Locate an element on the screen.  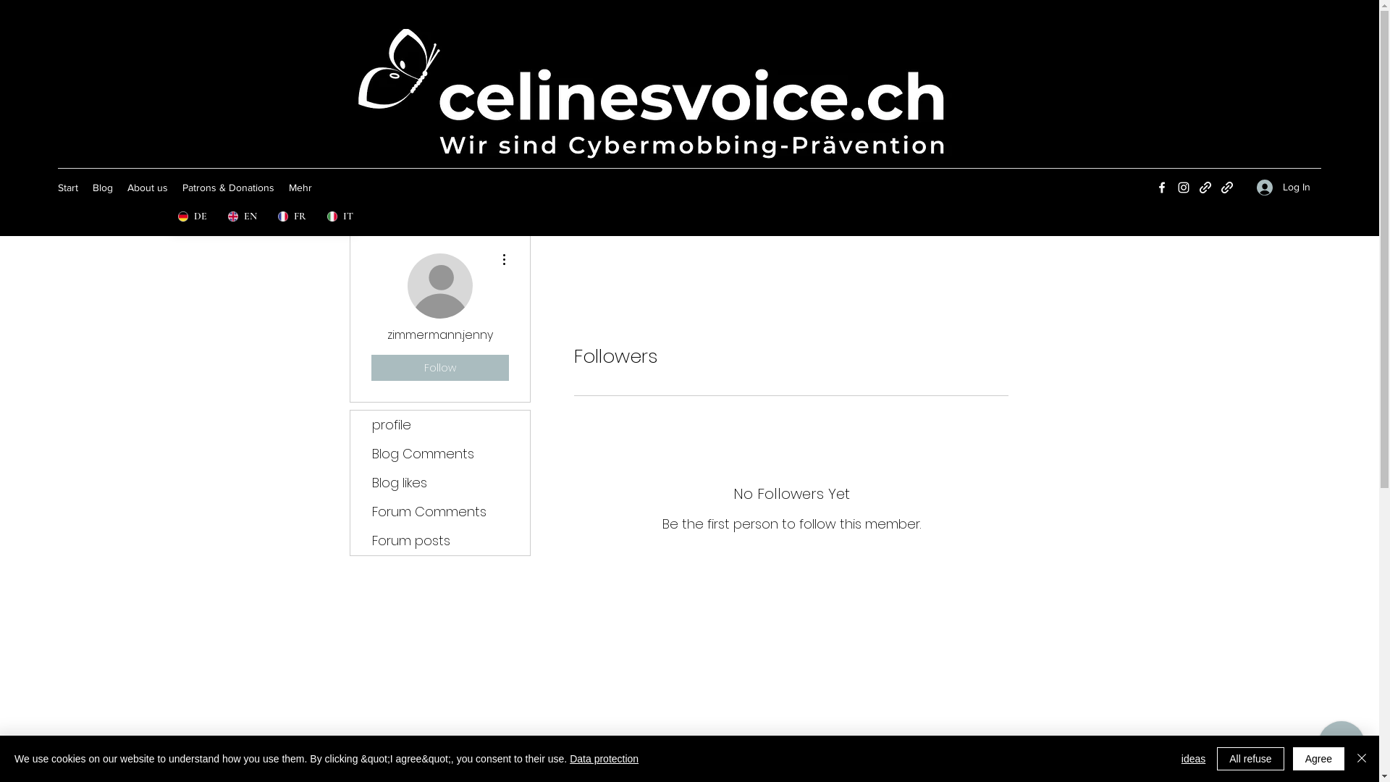
About us is located at coordinates (148, 188).